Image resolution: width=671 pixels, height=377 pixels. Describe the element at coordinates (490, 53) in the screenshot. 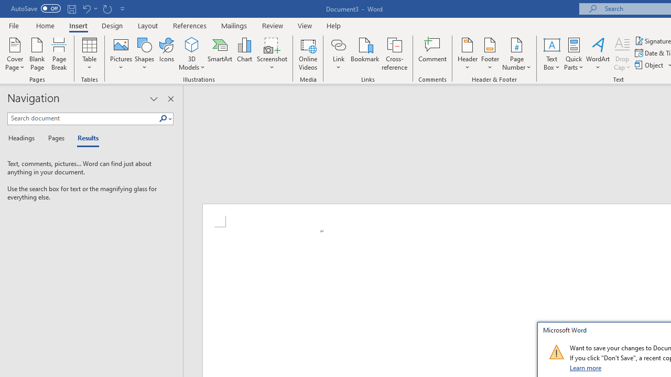

I see `Footer` at that location.